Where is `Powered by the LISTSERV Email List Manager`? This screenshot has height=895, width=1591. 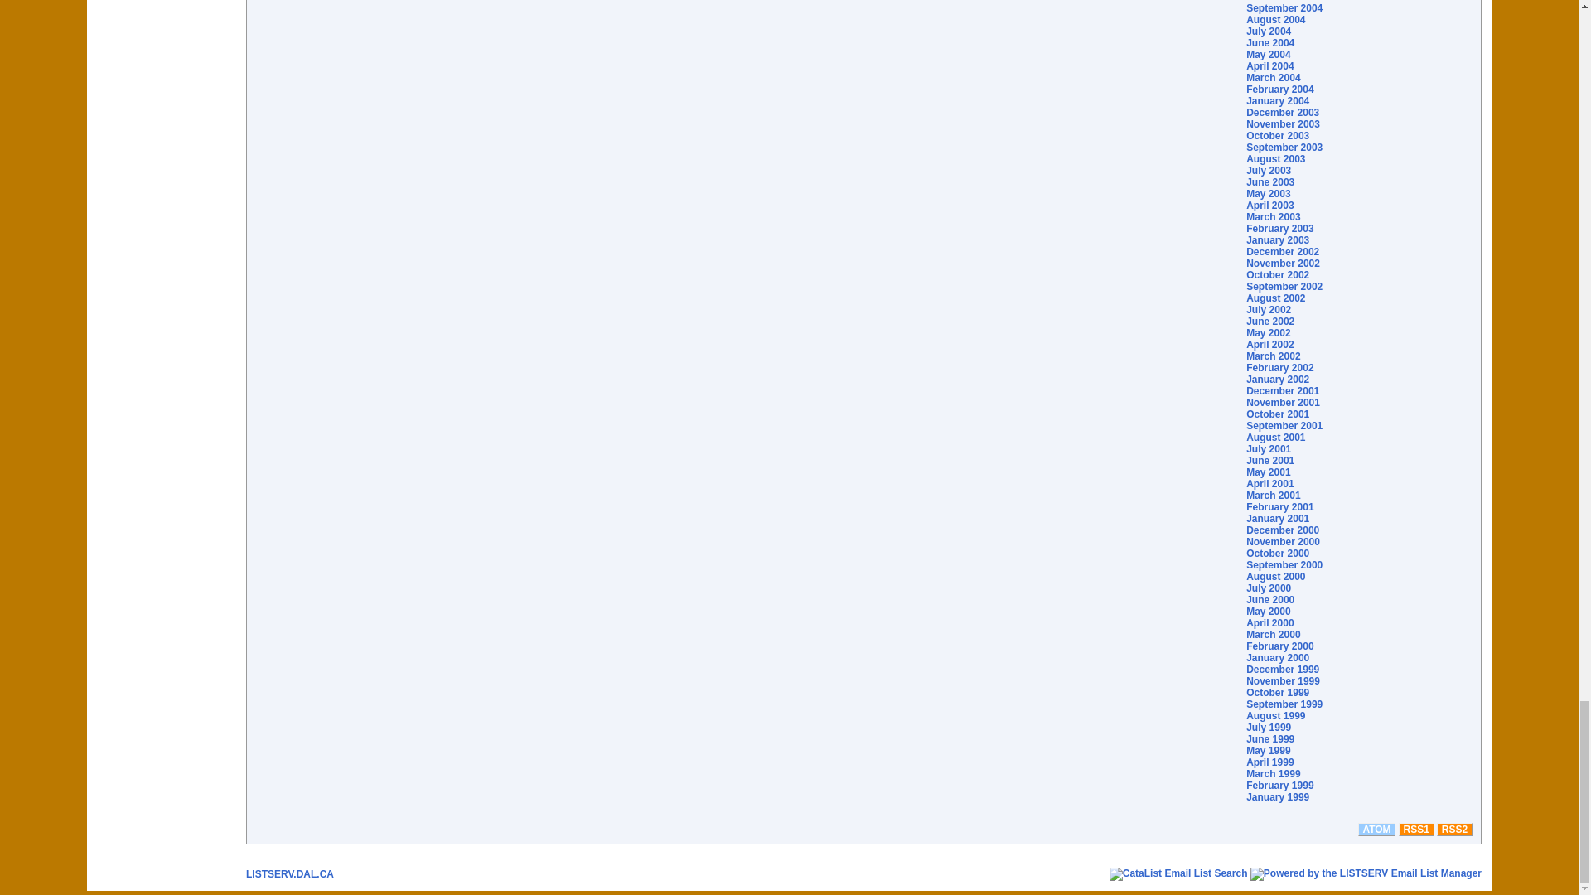
Powered by the LISTSERV Email List Manager is located at coordinates (1366, 873).